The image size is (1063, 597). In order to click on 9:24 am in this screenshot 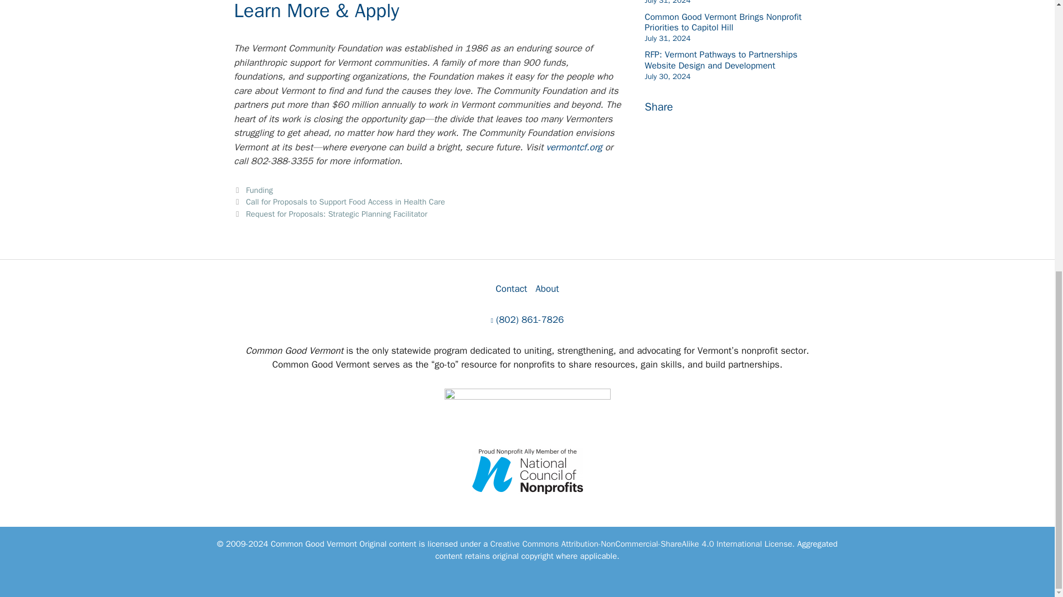, I will do `click(667, 38)`.